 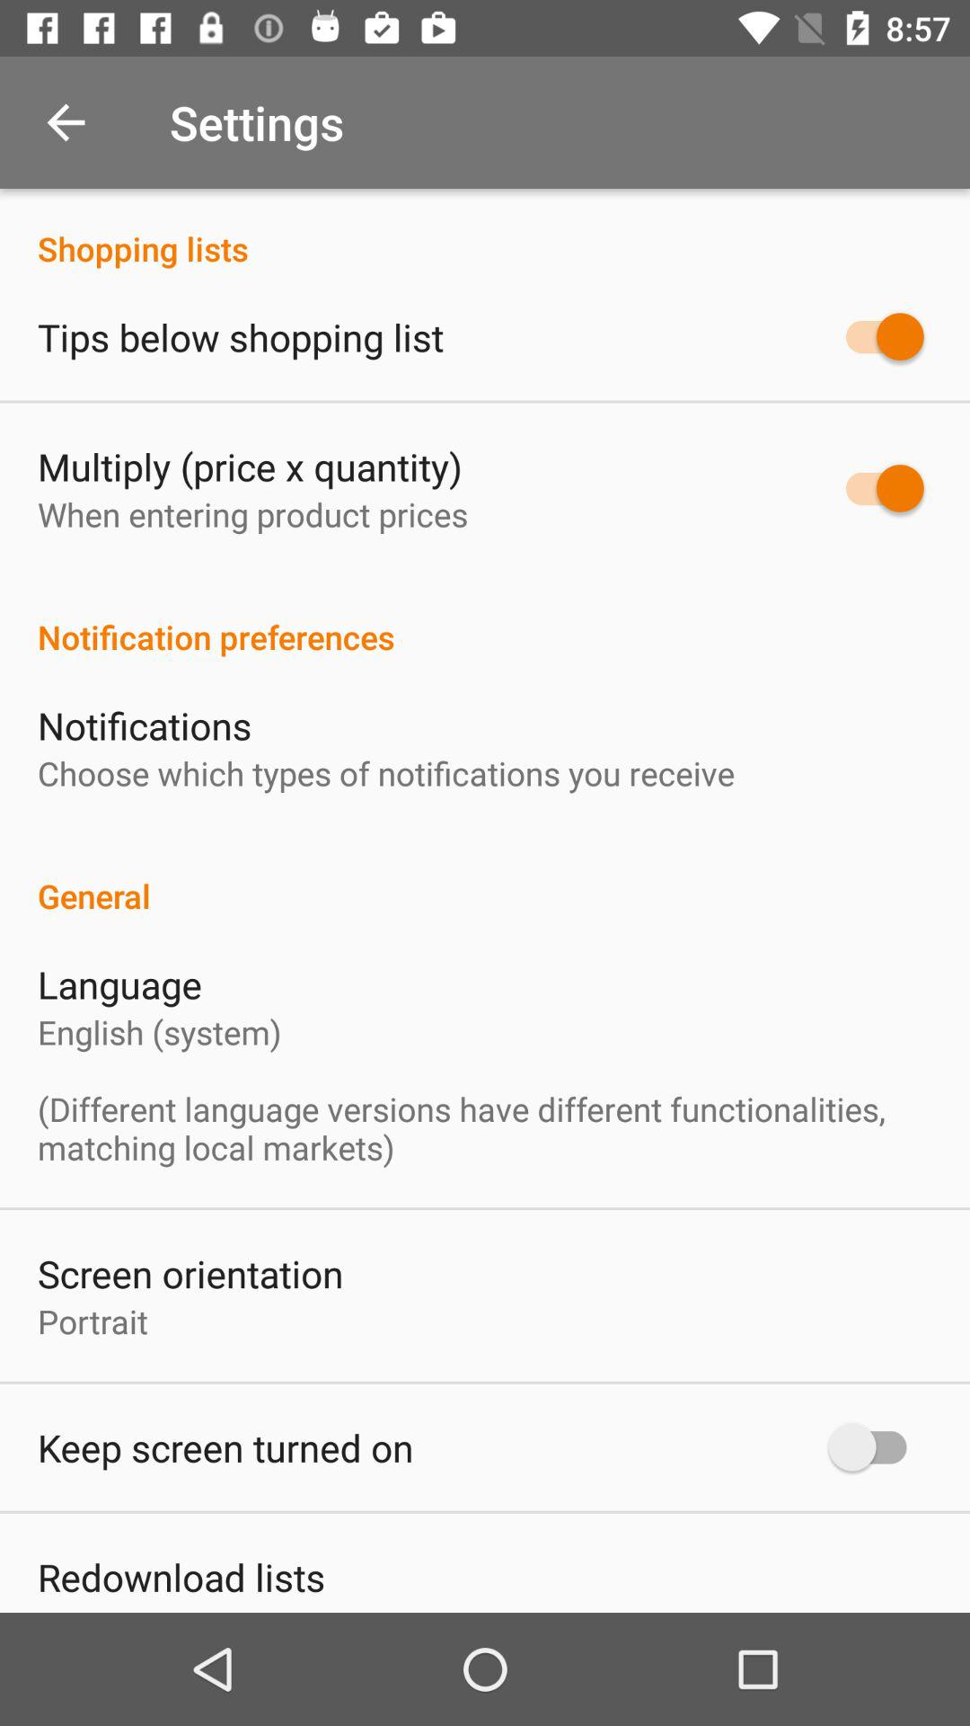 I want to click on swipe until tips below shopping, so click(x=241, y=336).